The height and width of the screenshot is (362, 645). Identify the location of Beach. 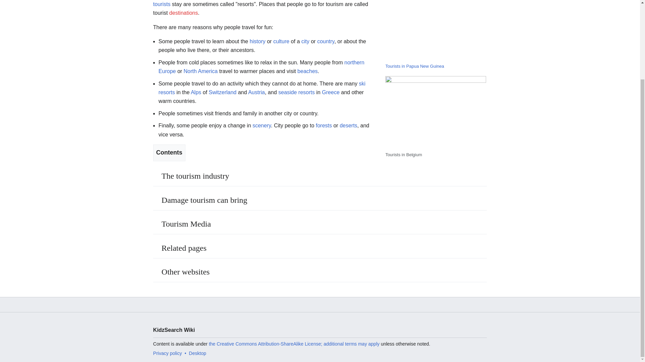
(308, 71).